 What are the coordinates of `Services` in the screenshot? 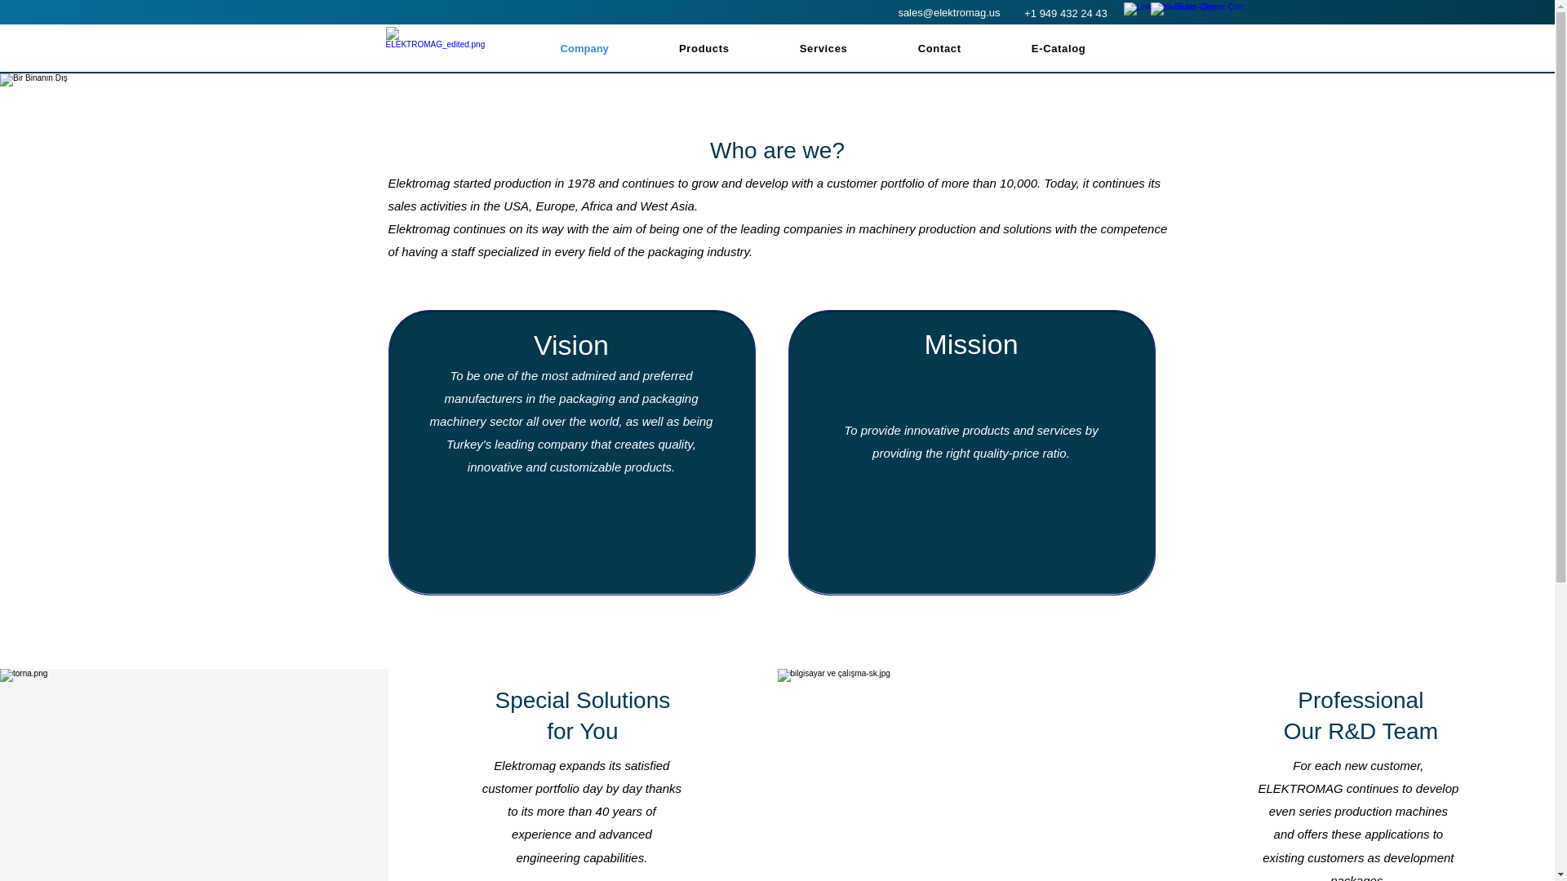 It's located at (824, 47).